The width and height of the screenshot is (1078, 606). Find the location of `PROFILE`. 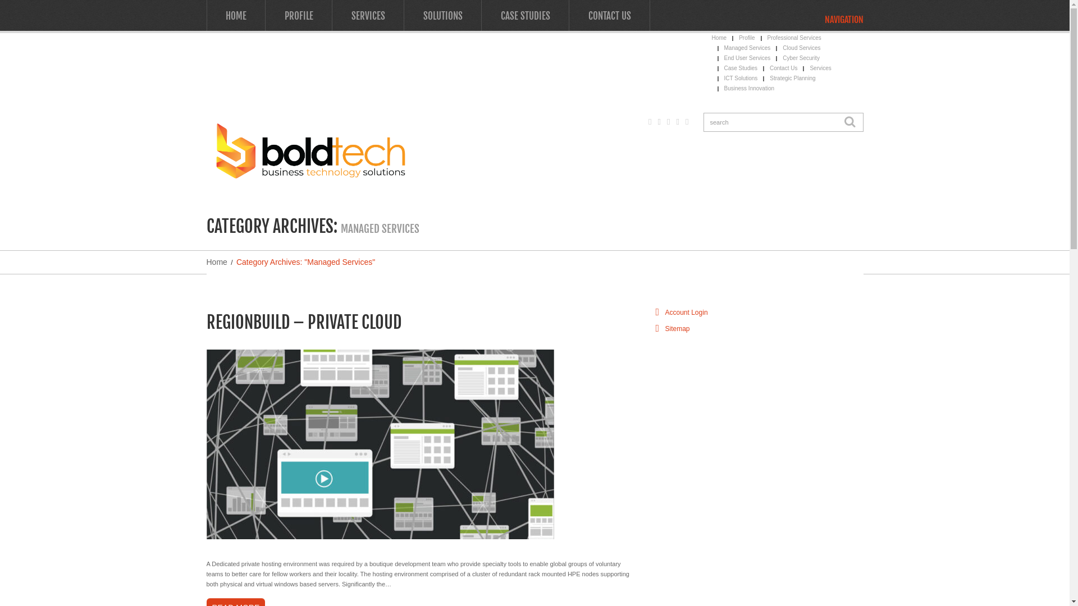

PROFILE is located at coordinates (298, 16).